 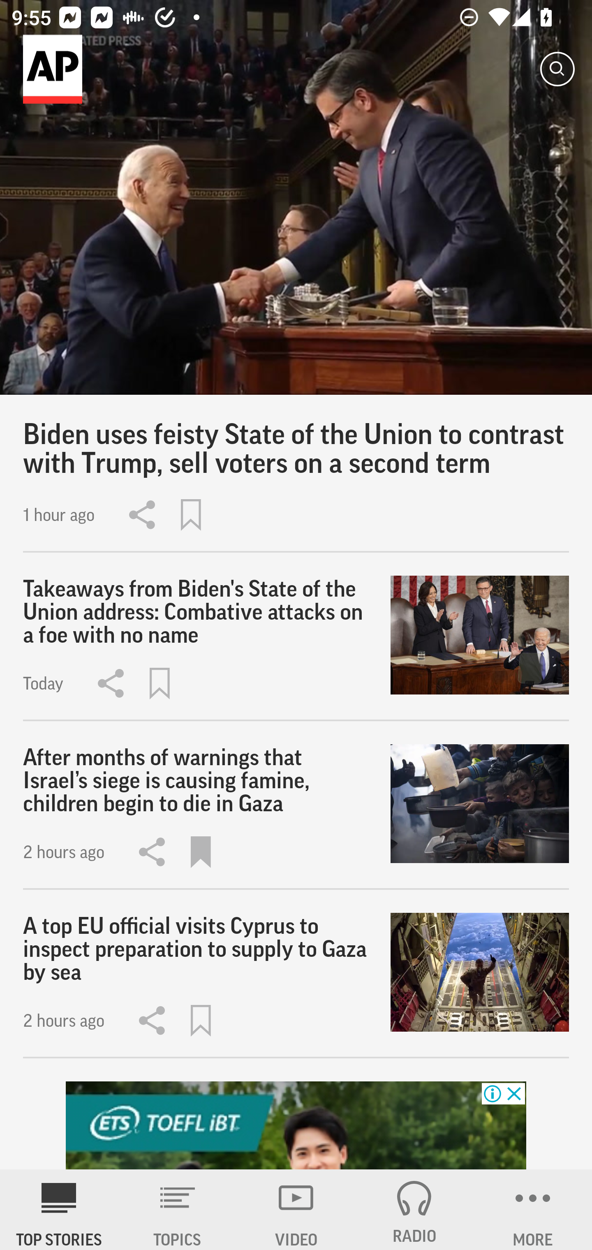 What do you see at coordinates (296, 1210) in the screenshot?
I see `VIDEO` at bounding box center [296, 1210].